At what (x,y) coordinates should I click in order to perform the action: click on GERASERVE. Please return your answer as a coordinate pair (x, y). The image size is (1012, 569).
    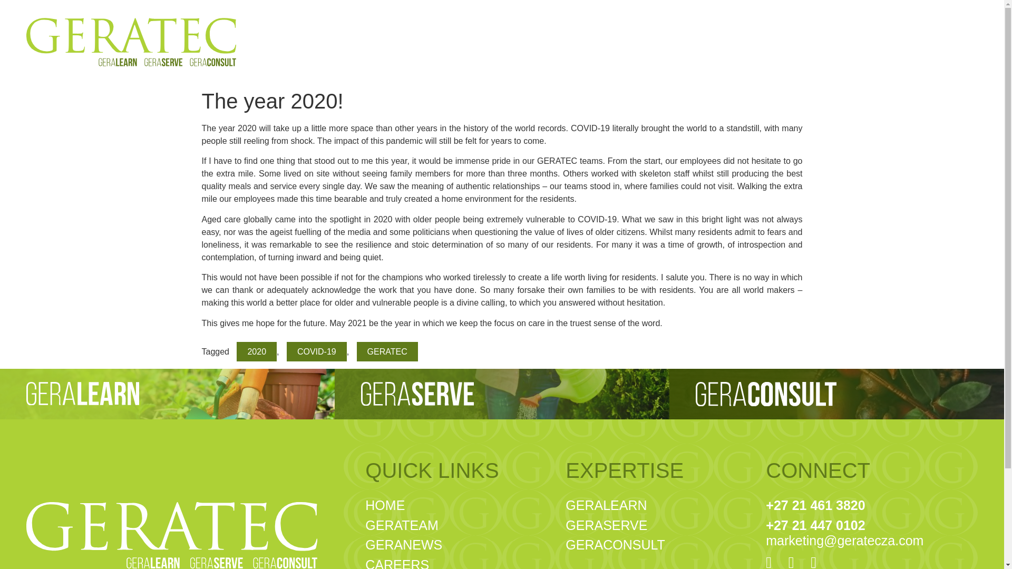
    Looking at the image, I should click on (660, 525).